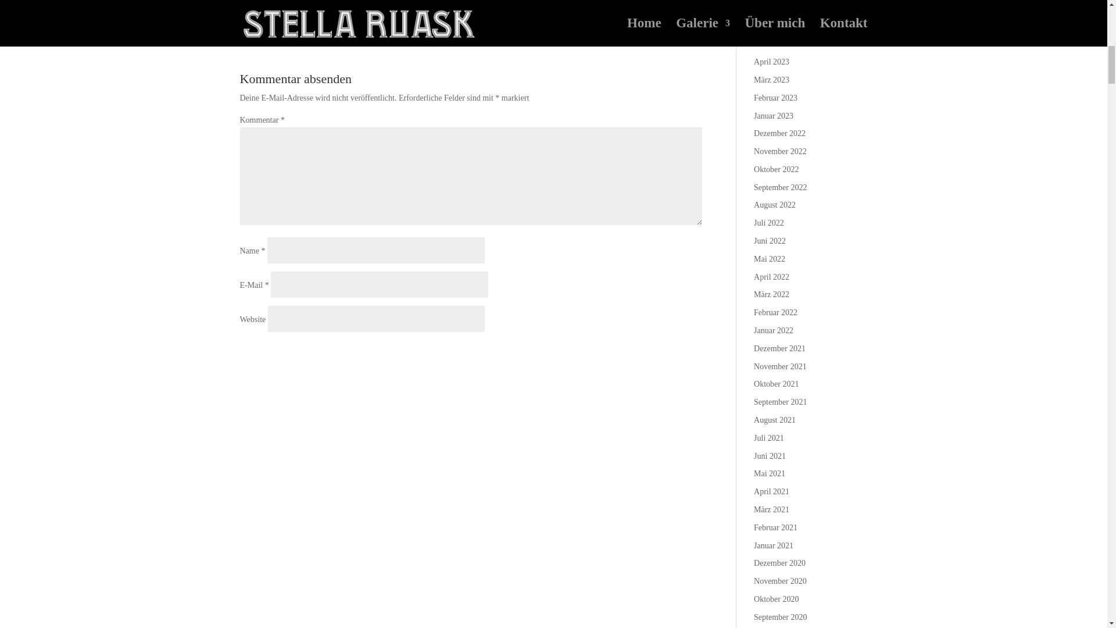  I want to click on Juli 2023, so click(769, 8).